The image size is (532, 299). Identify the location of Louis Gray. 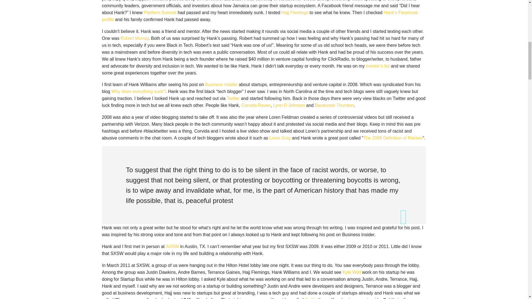
(280, 138).